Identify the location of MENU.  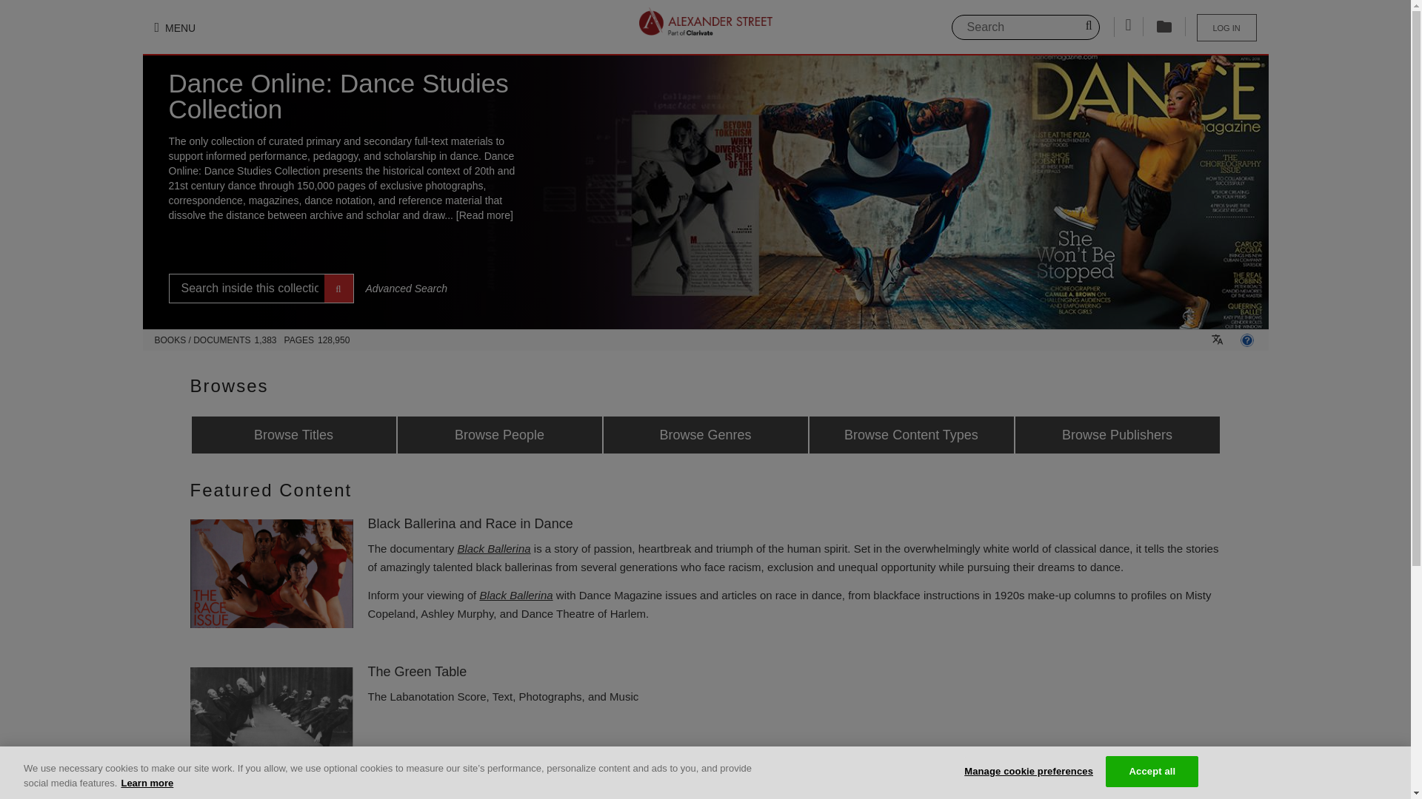
(175, 28).